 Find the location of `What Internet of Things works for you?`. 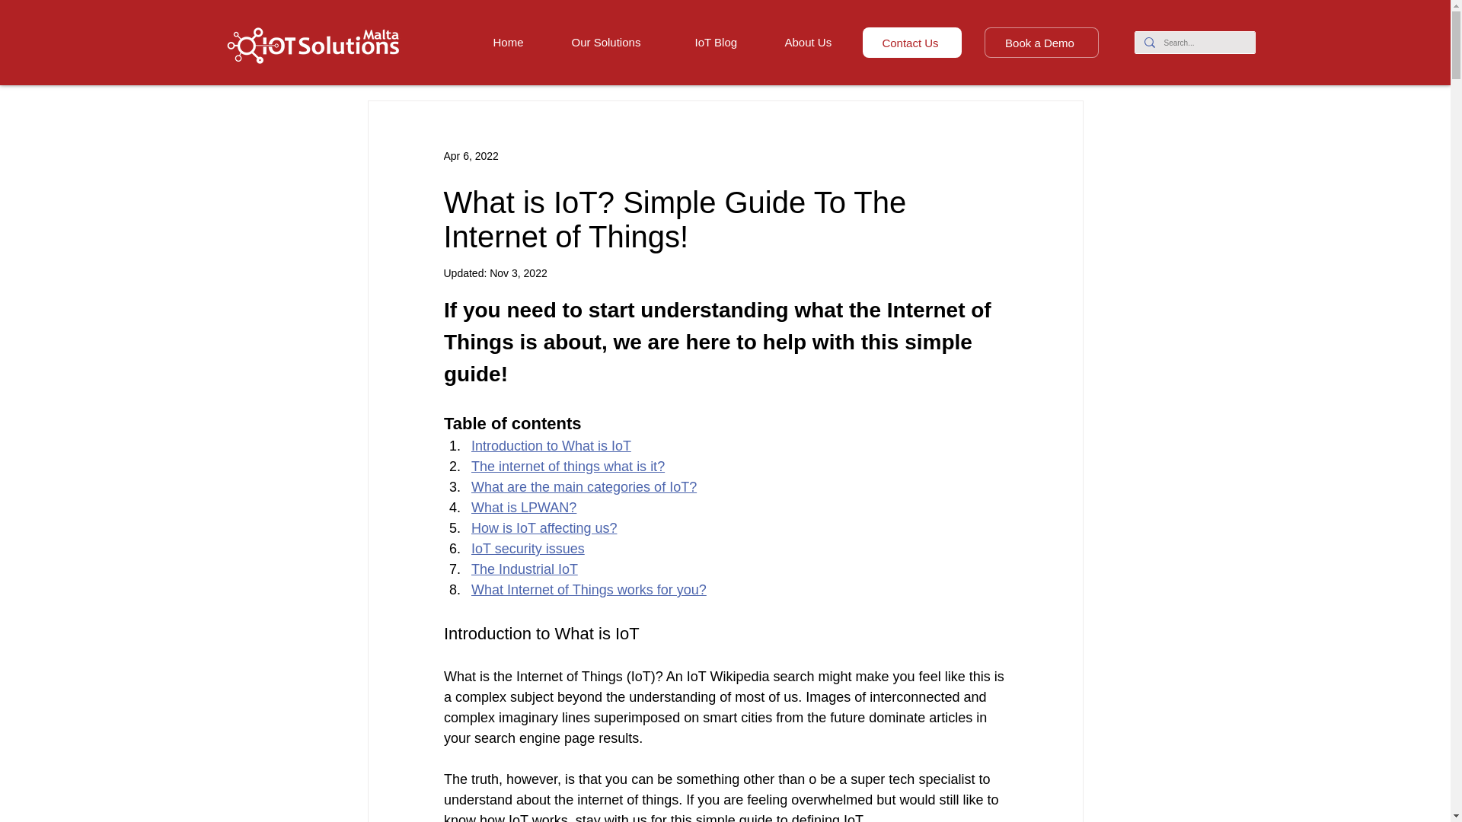

What Internet of Things works for you? is located at coordinates (588, 589).